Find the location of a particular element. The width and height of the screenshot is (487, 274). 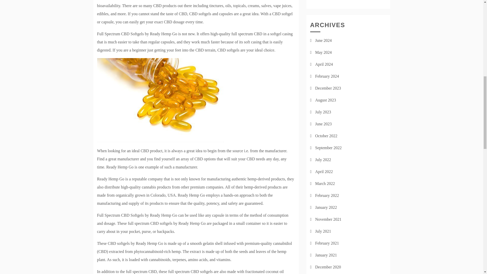

July 2023 is located at coordinates (323, 112).